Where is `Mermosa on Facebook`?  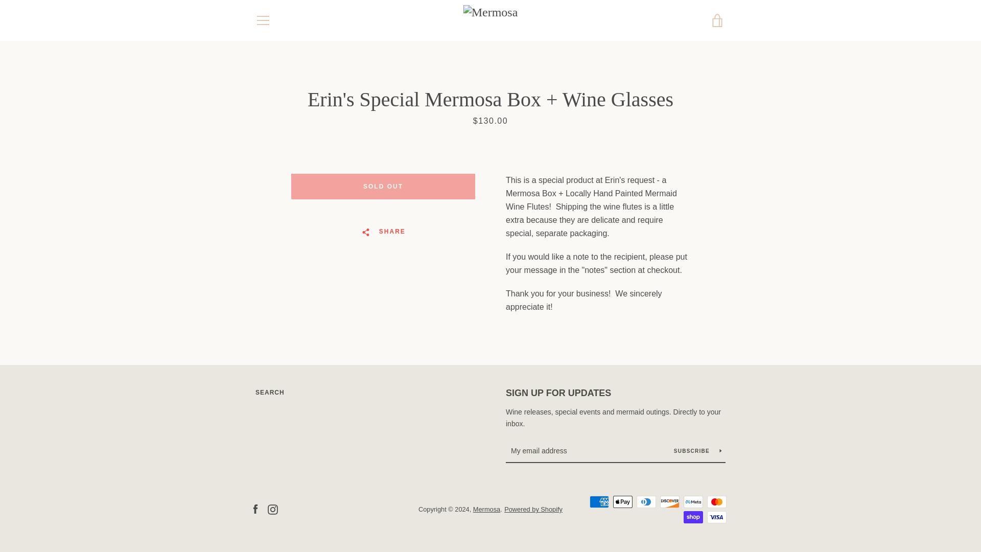 Mermosa on Facebook is located at coordinates (255, 509).